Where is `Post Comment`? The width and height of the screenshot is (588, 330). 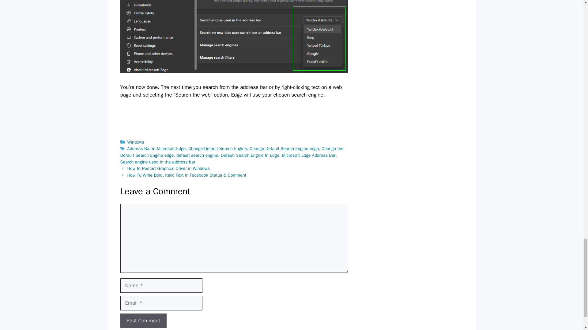
Post Comment is located at coordinates (143, 321).